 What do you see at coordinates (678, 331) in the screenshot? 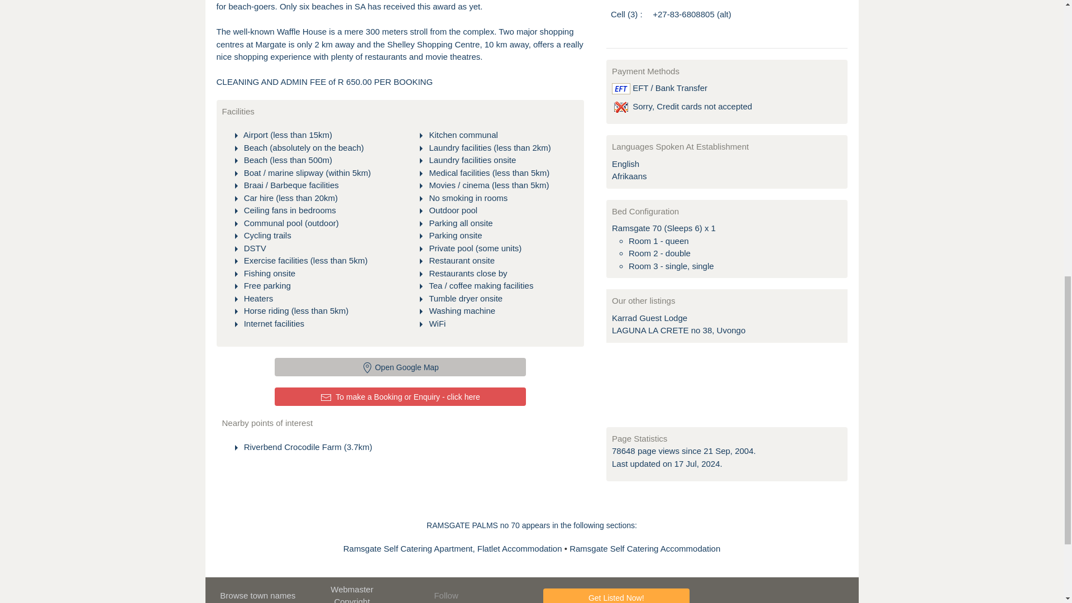
I see `LAGUNA LA CRETE no 38, Uvongo` at bounding box center [678, 331].